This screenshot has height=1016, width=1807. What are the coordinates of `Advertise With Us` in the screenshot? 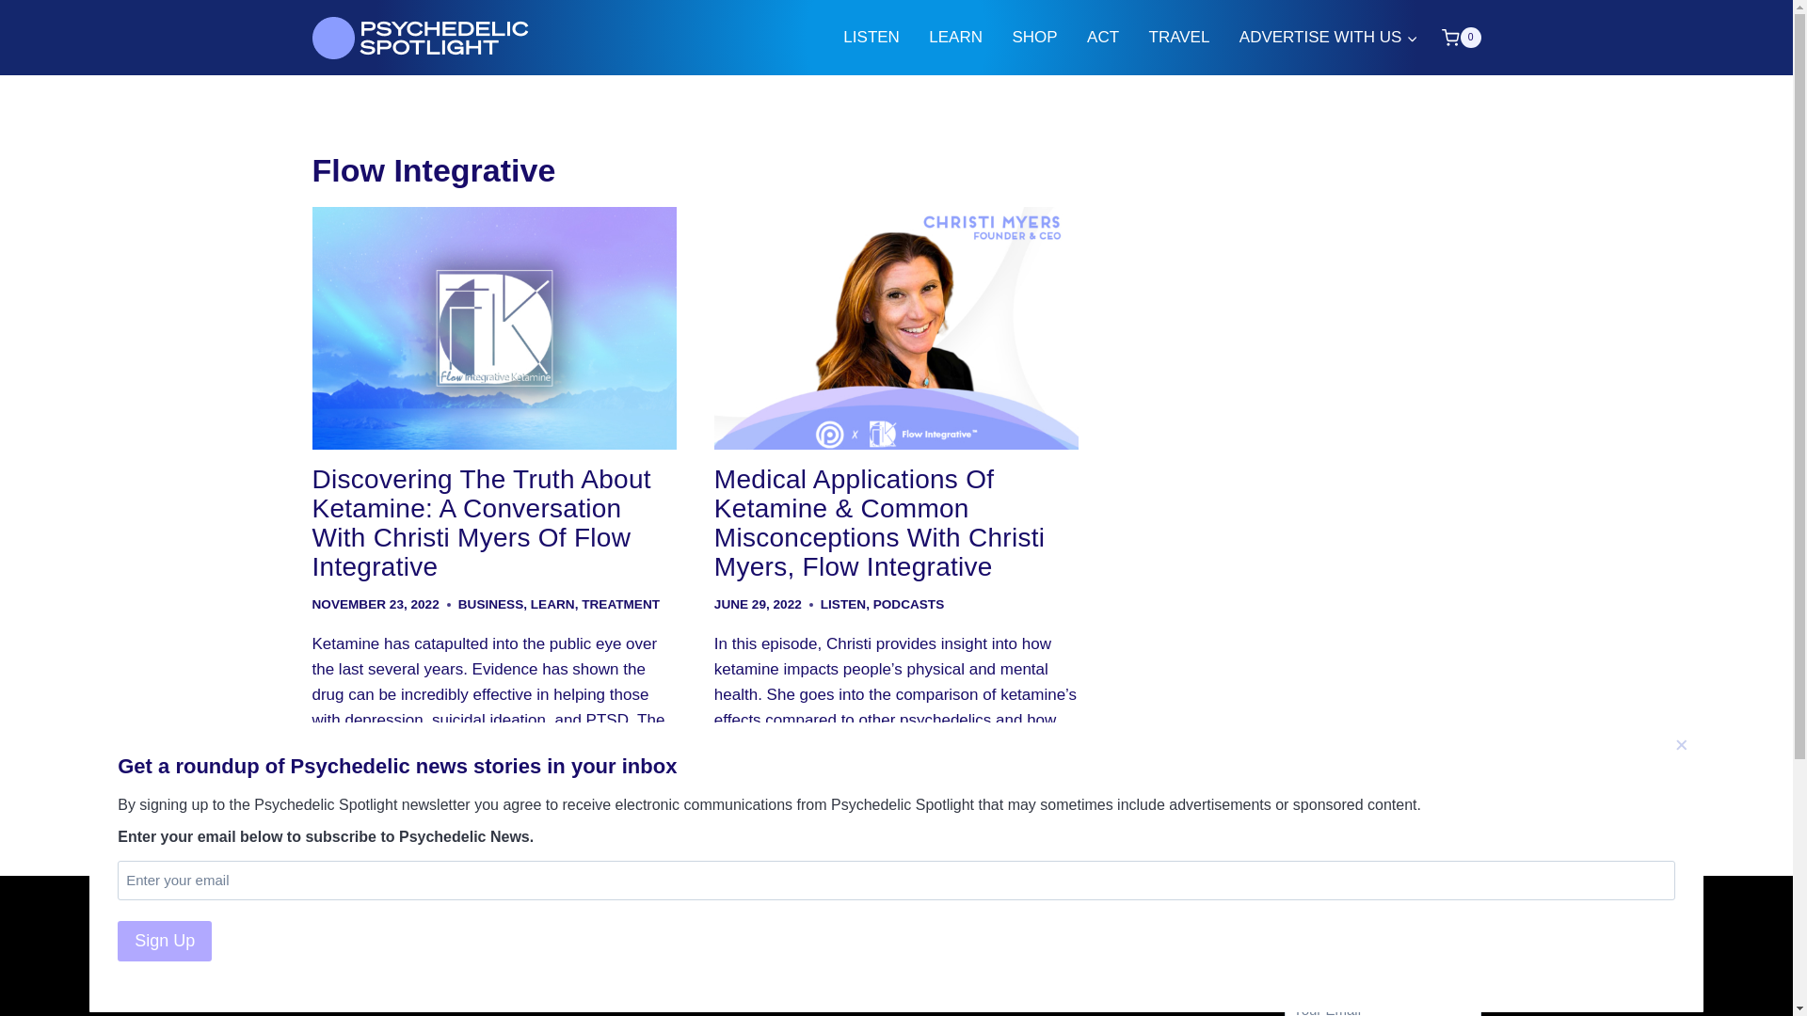 It's located at (734, 1001).